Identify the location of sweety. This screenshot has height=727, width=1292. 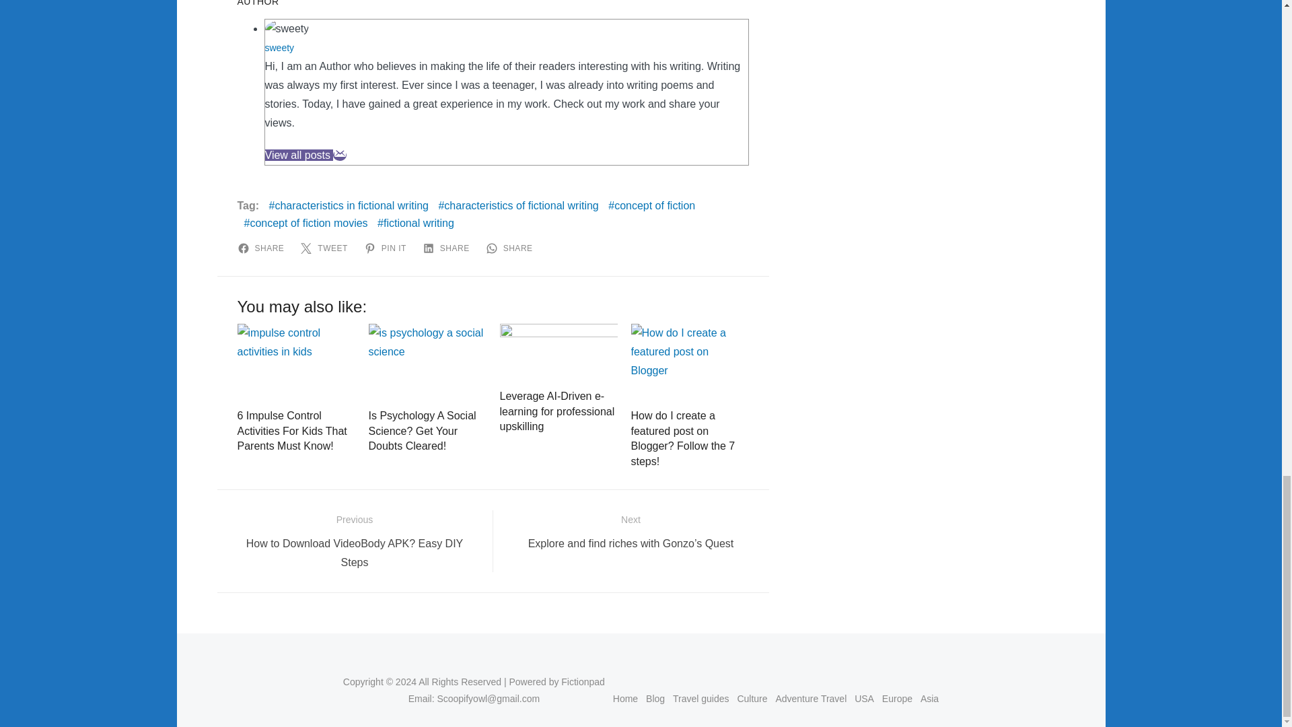
(279, 47).